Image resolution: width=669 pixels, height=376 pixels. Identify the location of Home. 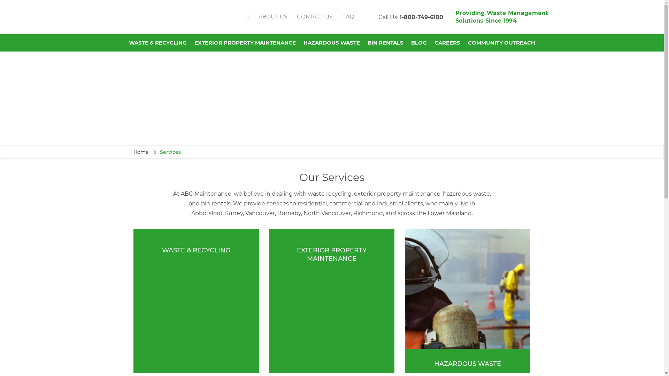
(141, 152).